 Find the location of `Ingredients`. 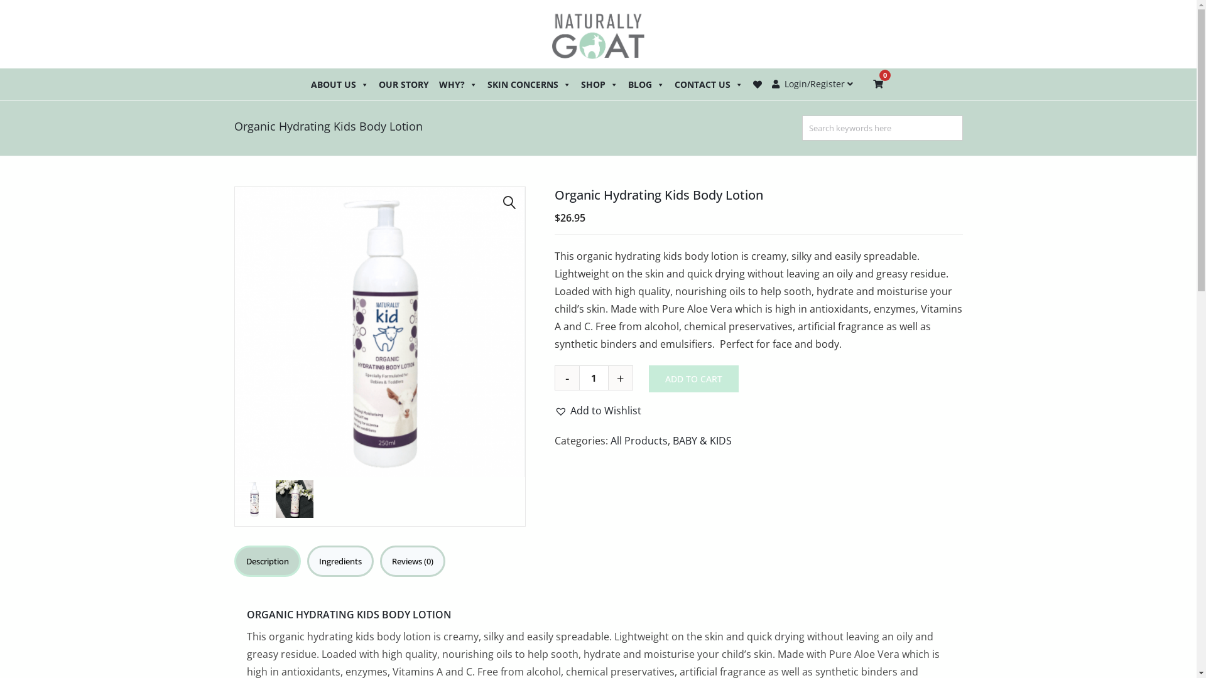

Ingredients is located at coordinates (340, 561).